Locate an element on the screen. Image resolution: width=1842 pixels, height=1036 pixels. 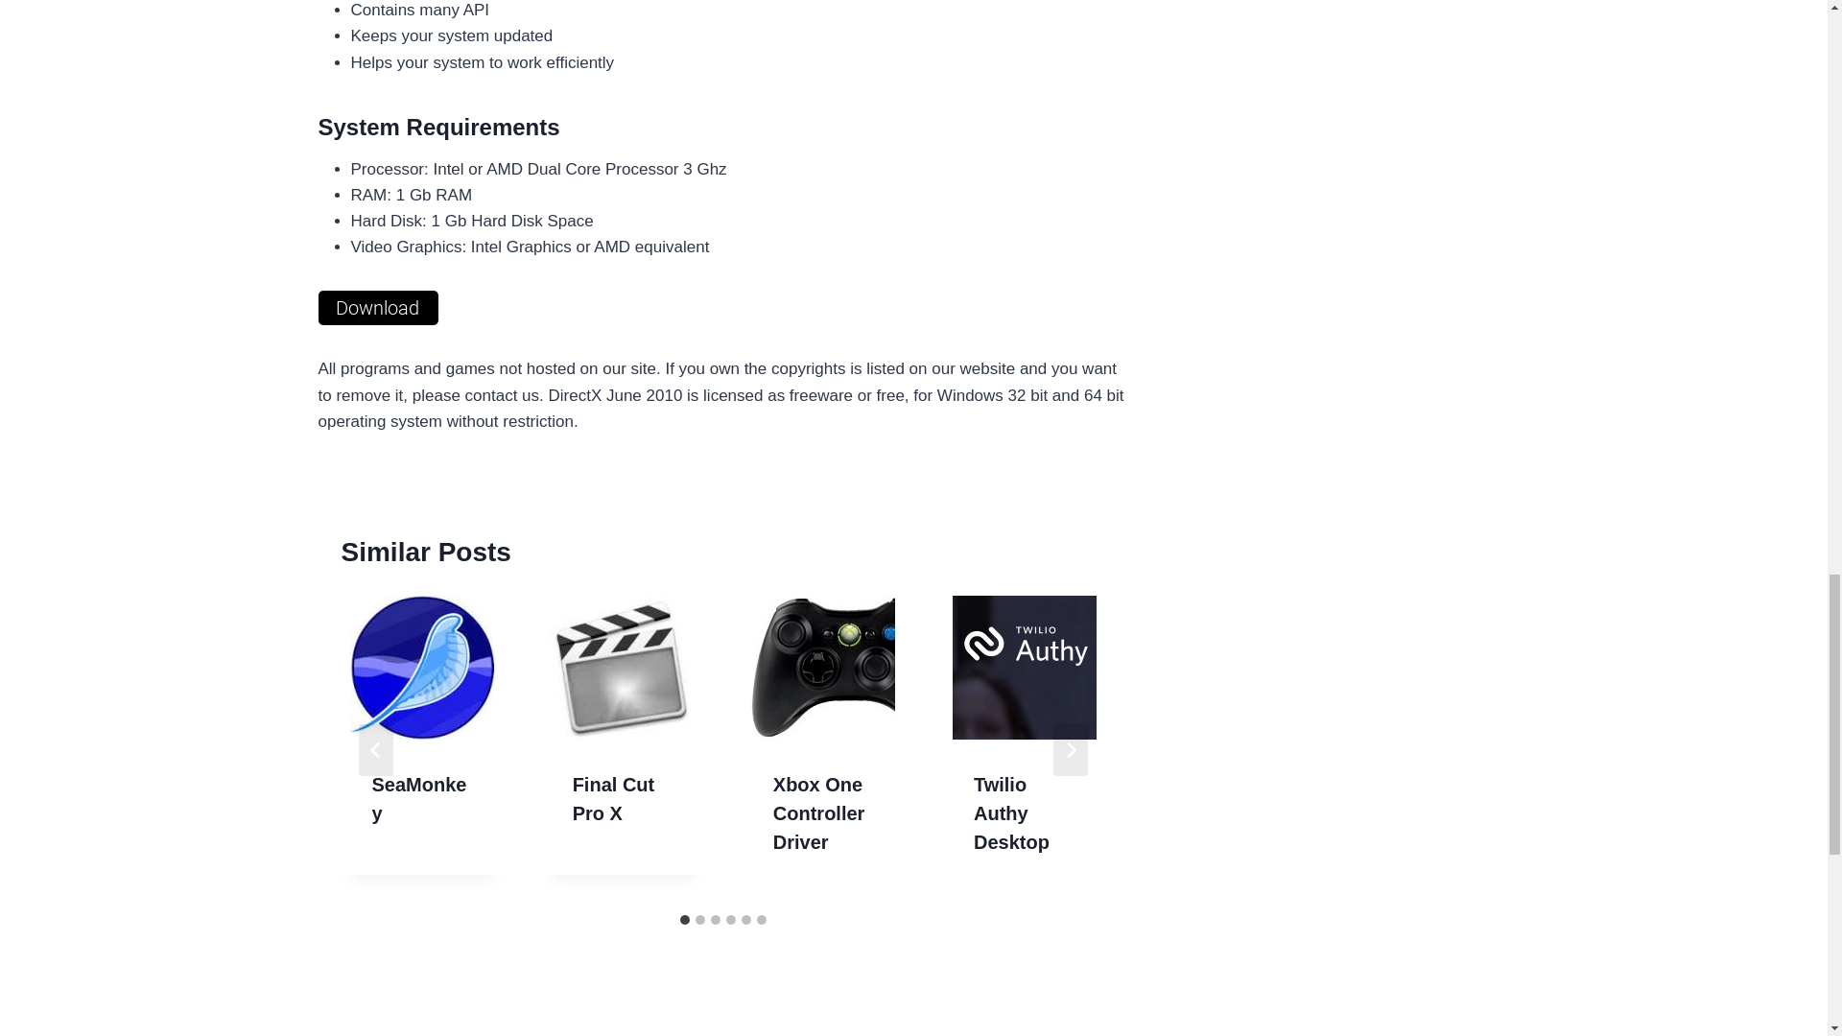
Final Cut Pro X is located at coordinates (614, 798).